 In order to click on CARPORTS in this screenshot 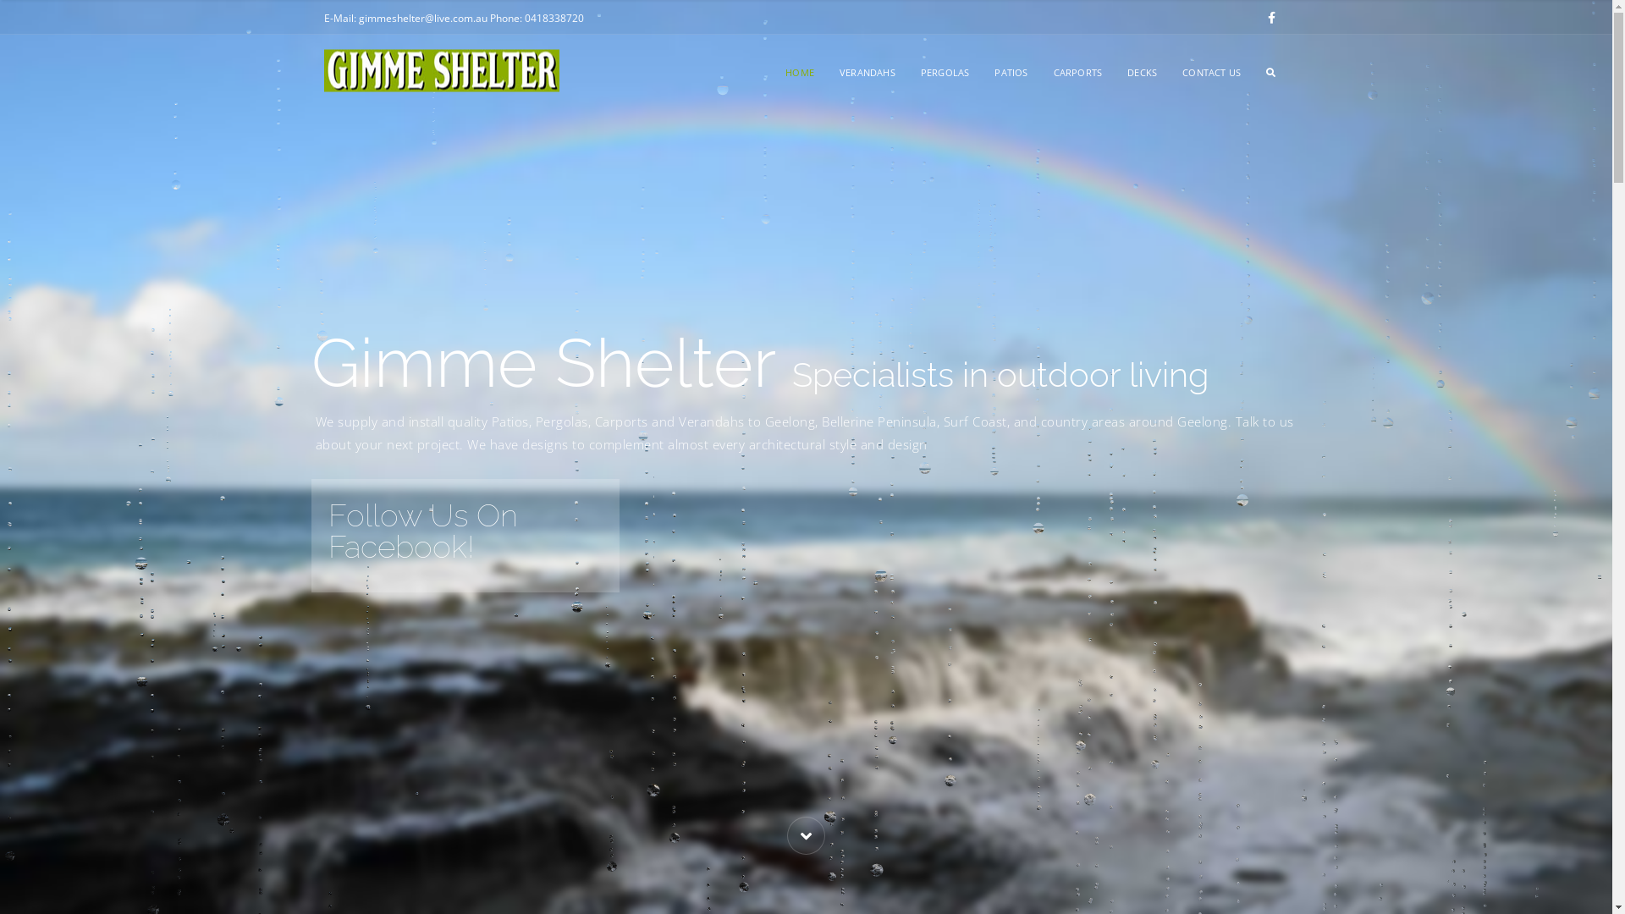, I will do `click(1078, 73)`.